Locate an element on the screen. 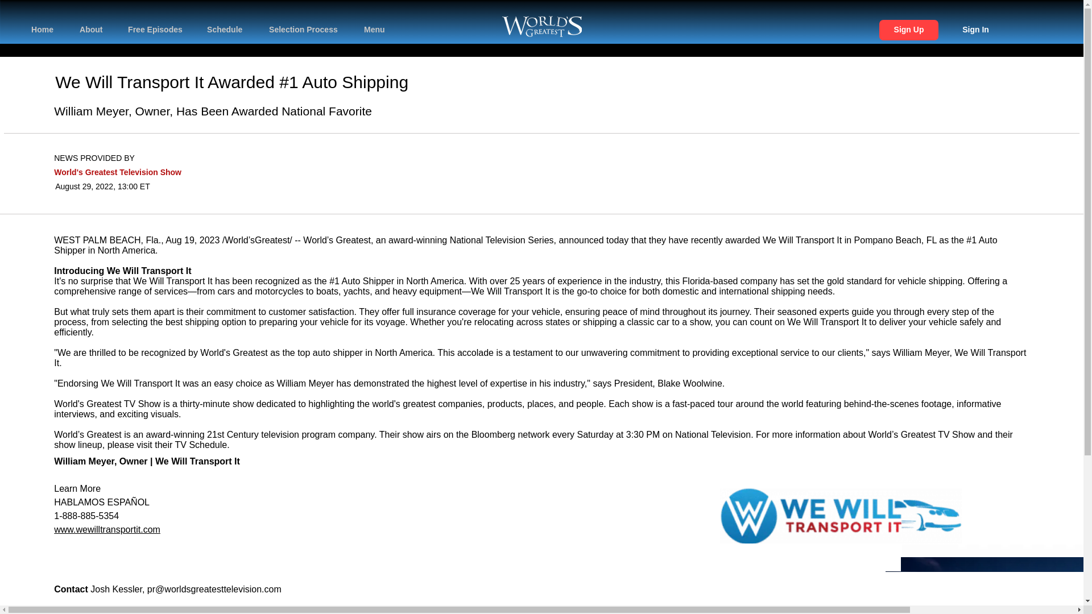 The width and height of the screenshot is (1092, 614). Sign Up is located at coordinates (909, 30).